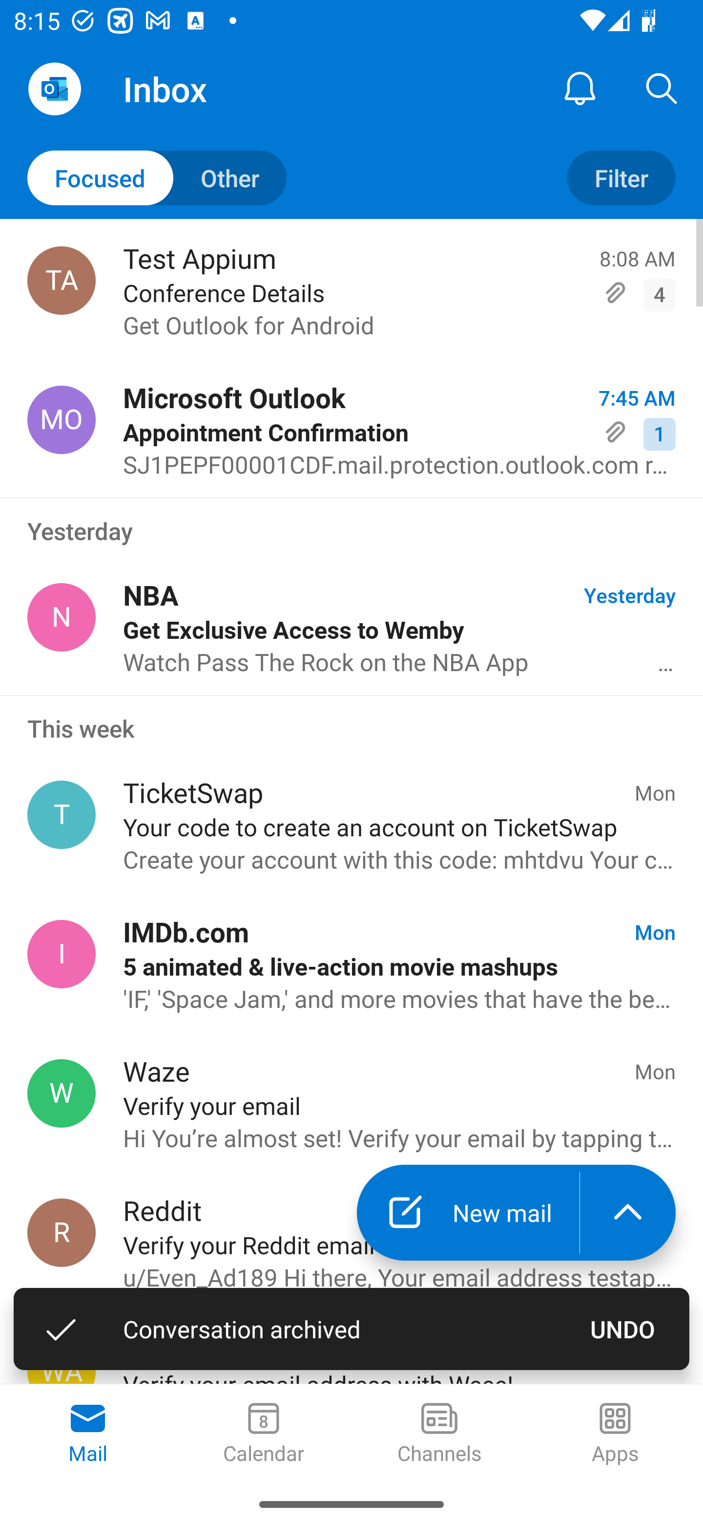 The image size is (703, 1525). What do you see at coordinates (468, 1213) in the screenshot?
I see `New mail` at bounding box center [468, 1213].